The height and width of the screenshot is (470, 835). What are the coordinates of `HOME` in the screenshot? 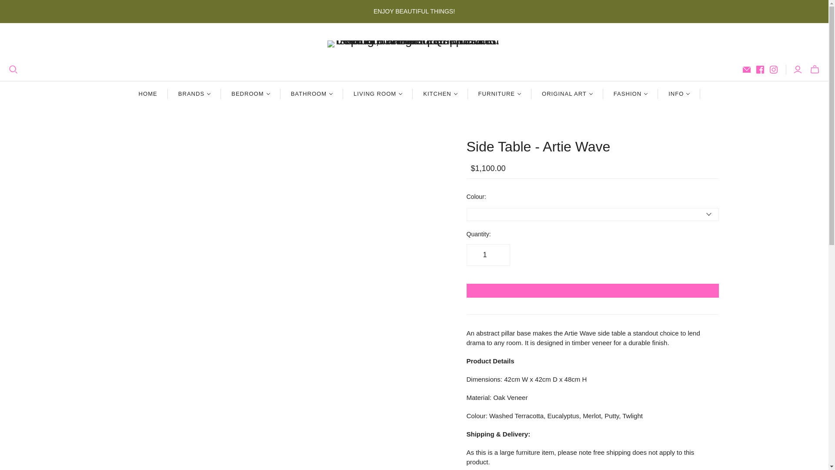 It's located at (148, 94).